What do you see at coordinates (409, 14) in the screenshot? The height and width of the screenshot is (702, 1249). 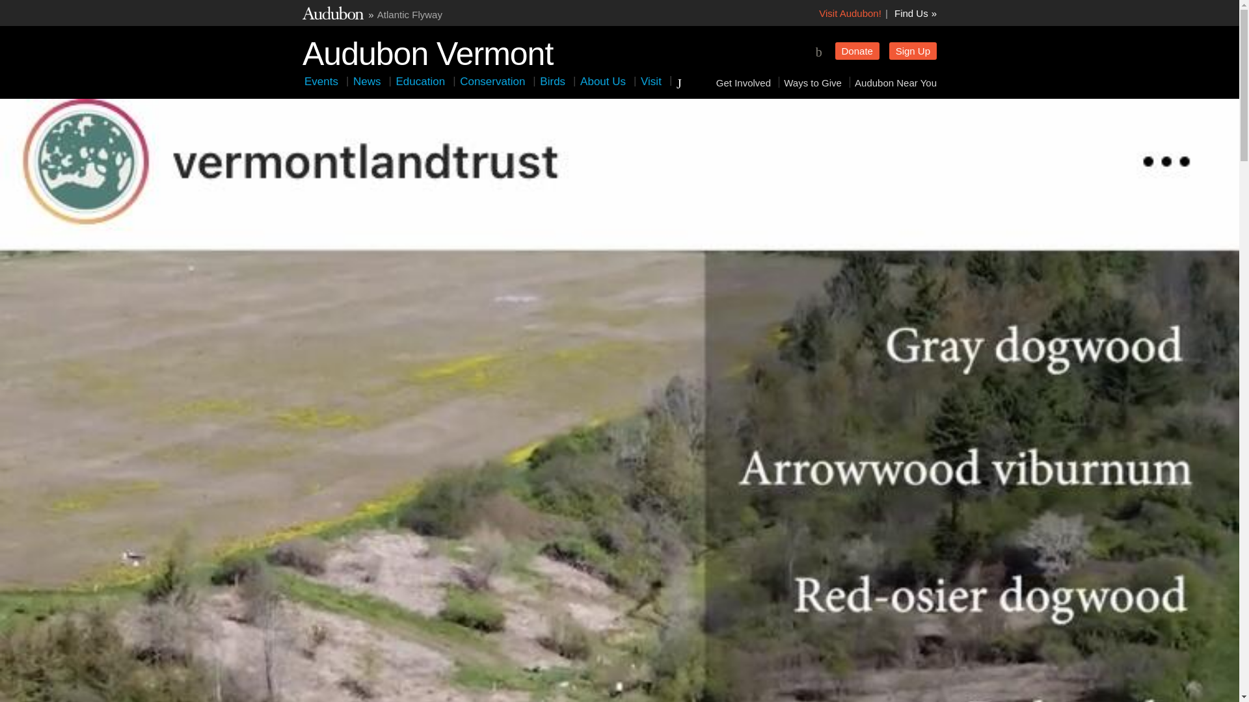 I see `Atlantic Flyway` at bounding box center [409, 14].